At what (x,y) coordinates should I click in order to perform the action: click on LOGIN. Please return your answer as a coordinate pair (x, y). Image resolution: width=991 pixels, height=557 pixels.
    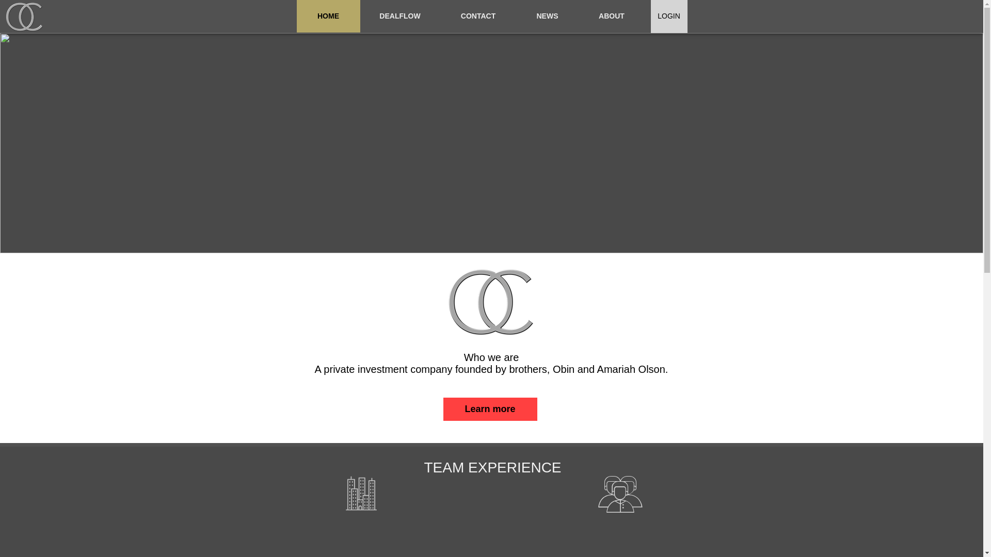
    Looking at the image, I should click on (668, 17).